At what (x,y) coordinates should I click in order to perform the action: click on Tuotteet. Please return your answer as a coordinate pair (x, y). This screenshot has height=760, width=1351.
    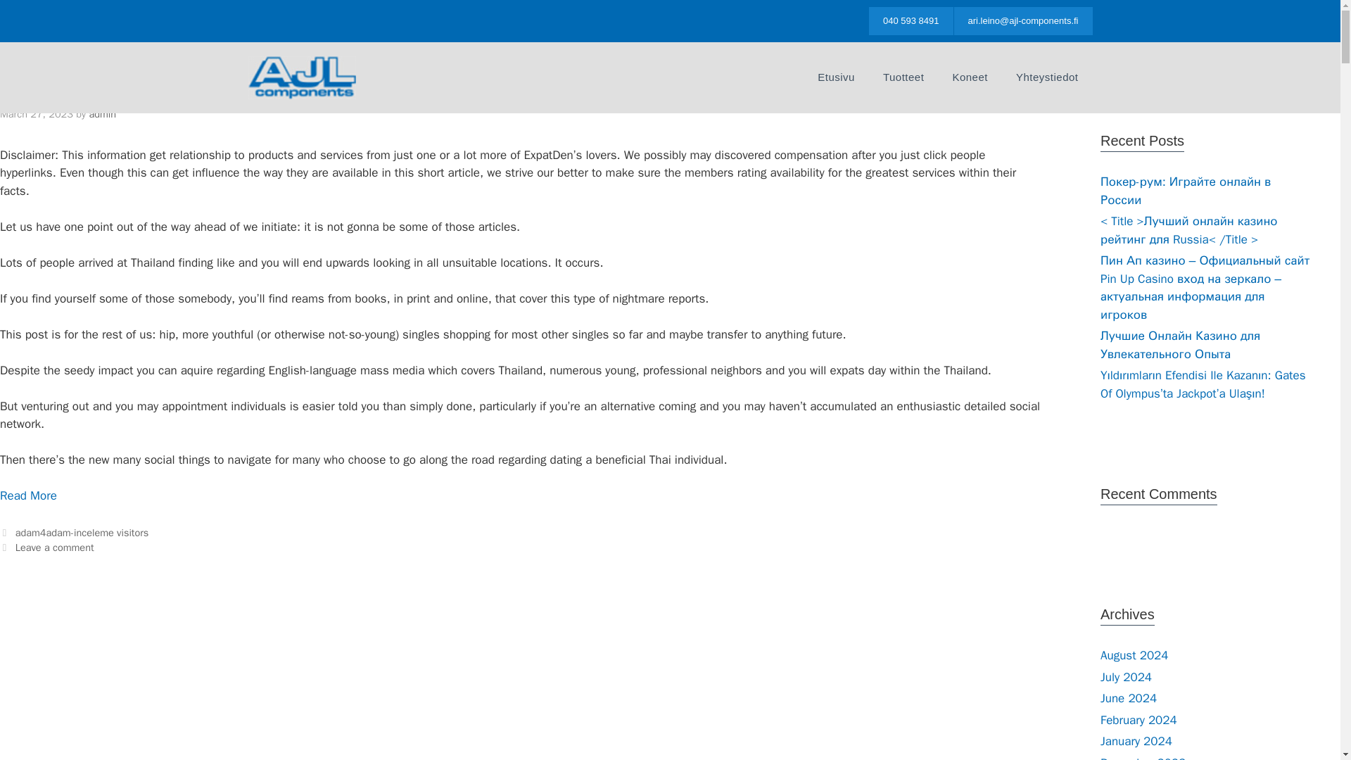
    Looking at the image, I should click on (903, 77).